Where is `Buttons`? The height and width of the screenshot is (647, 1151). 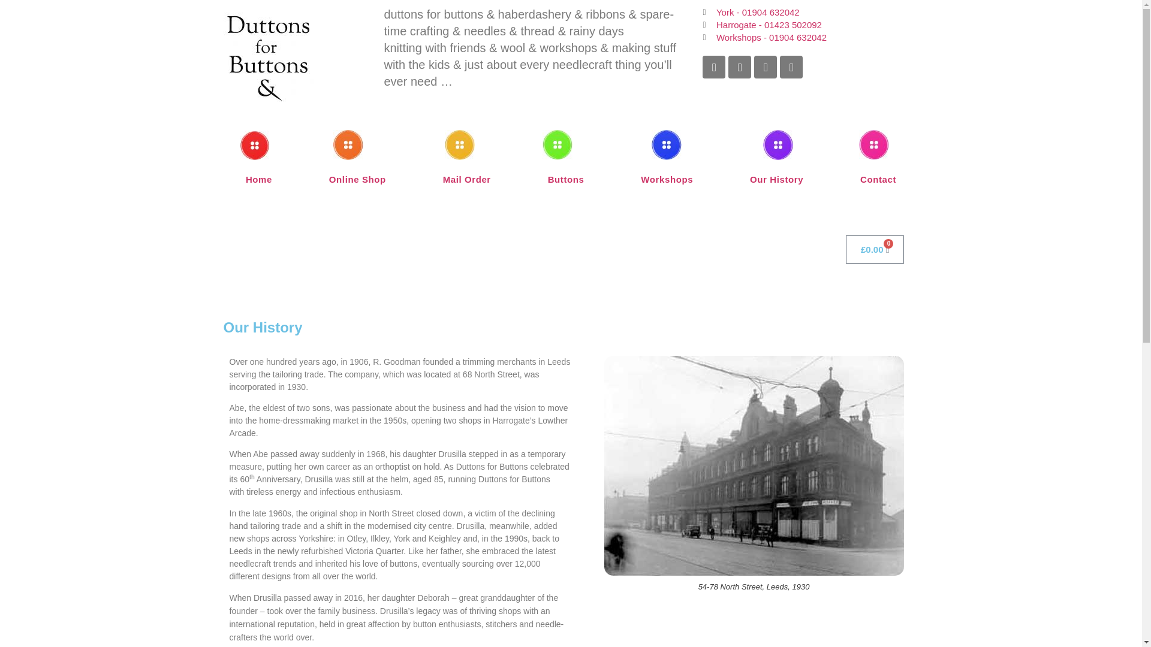
Buttons is located at coordinates (565, 179).